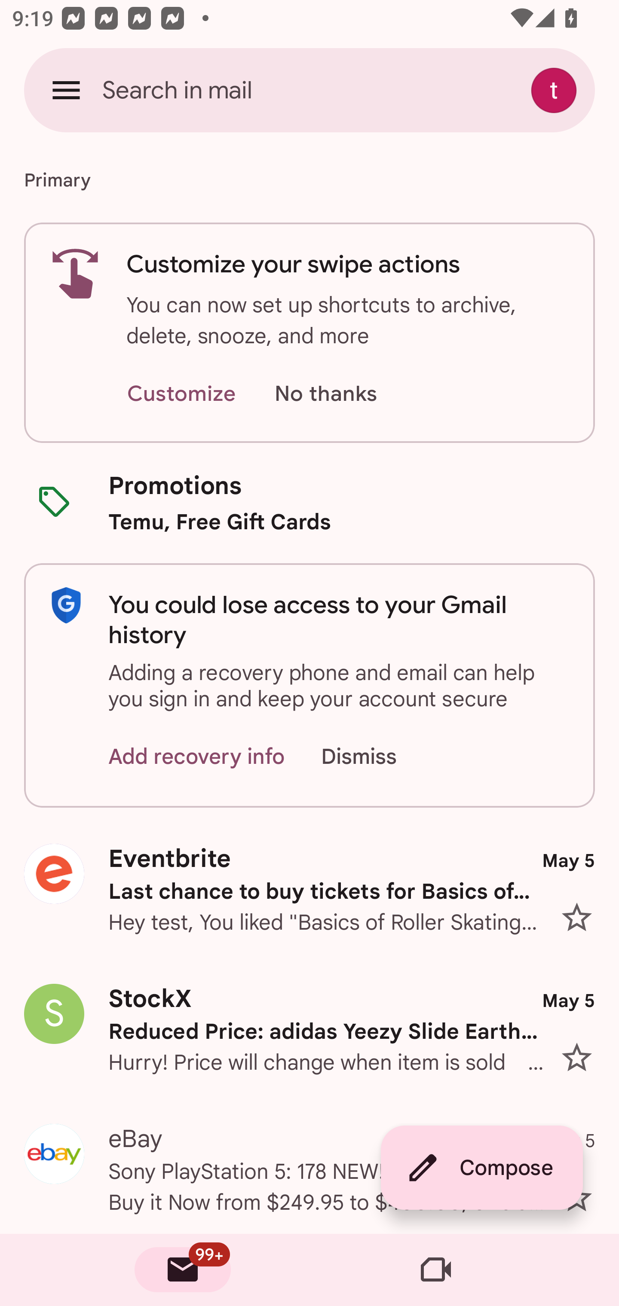  I want to click on Compose, so click(481, 1168).